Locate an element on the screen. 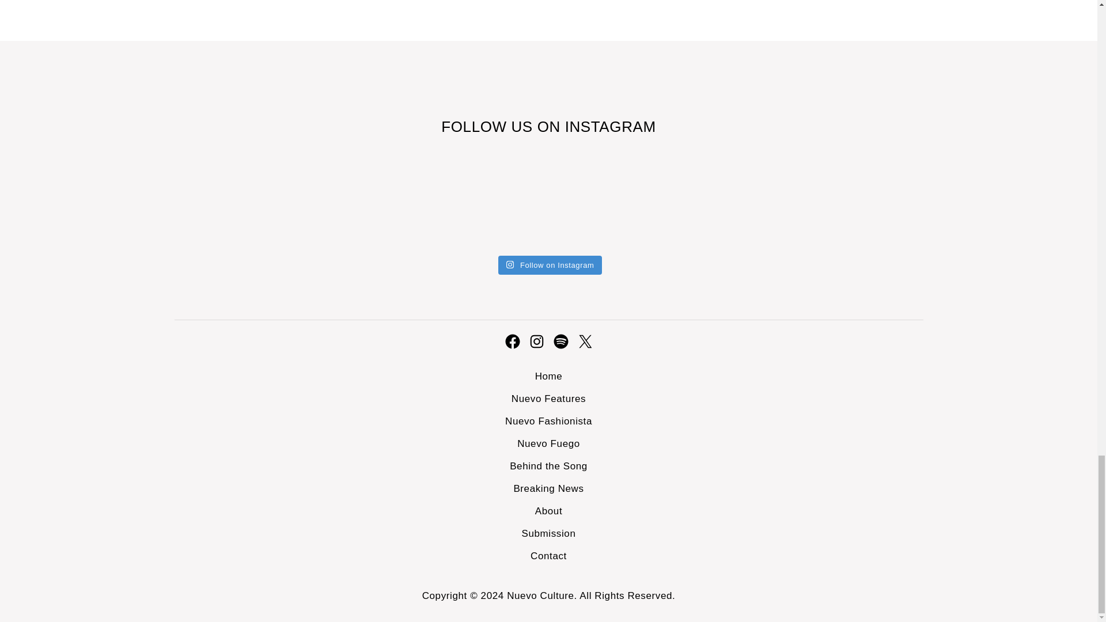  Facebook is located at coordinates (512, 341).